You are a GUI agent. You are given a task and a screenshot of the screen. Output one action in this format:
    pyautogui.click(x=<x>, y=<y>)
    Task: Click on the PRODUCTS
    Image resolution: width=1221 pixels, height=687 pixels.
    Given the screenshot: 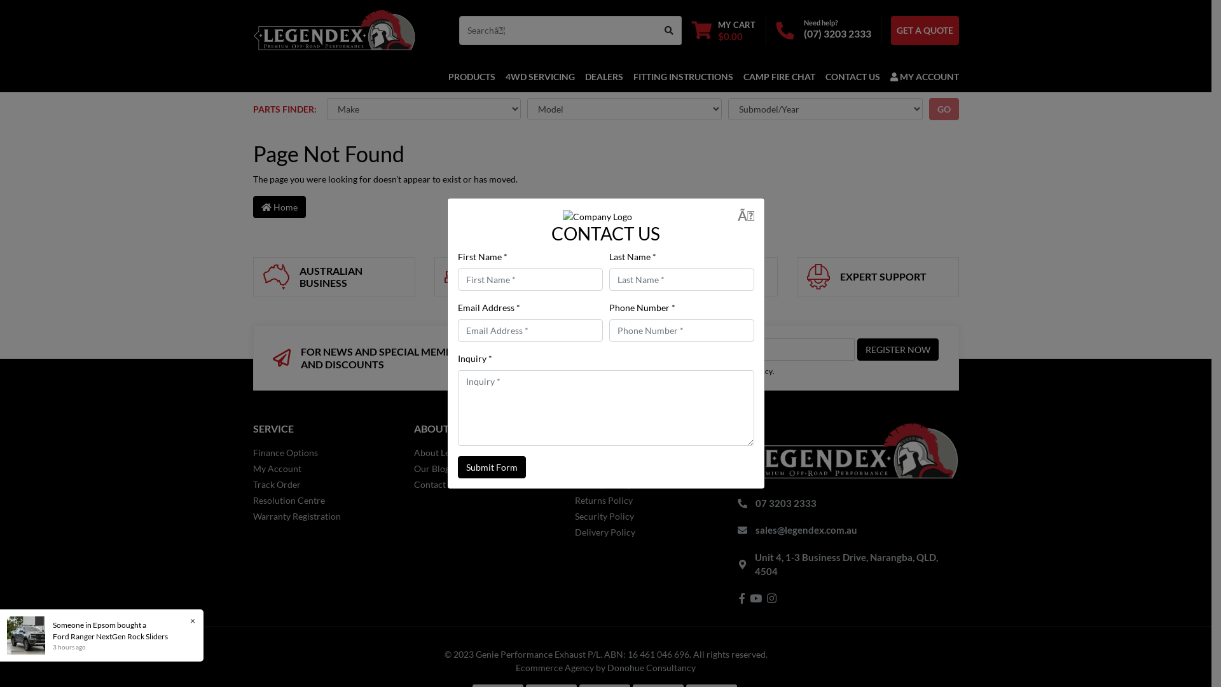 What is the action you would take?
    pyautogui.click(x=474, y=76)
    